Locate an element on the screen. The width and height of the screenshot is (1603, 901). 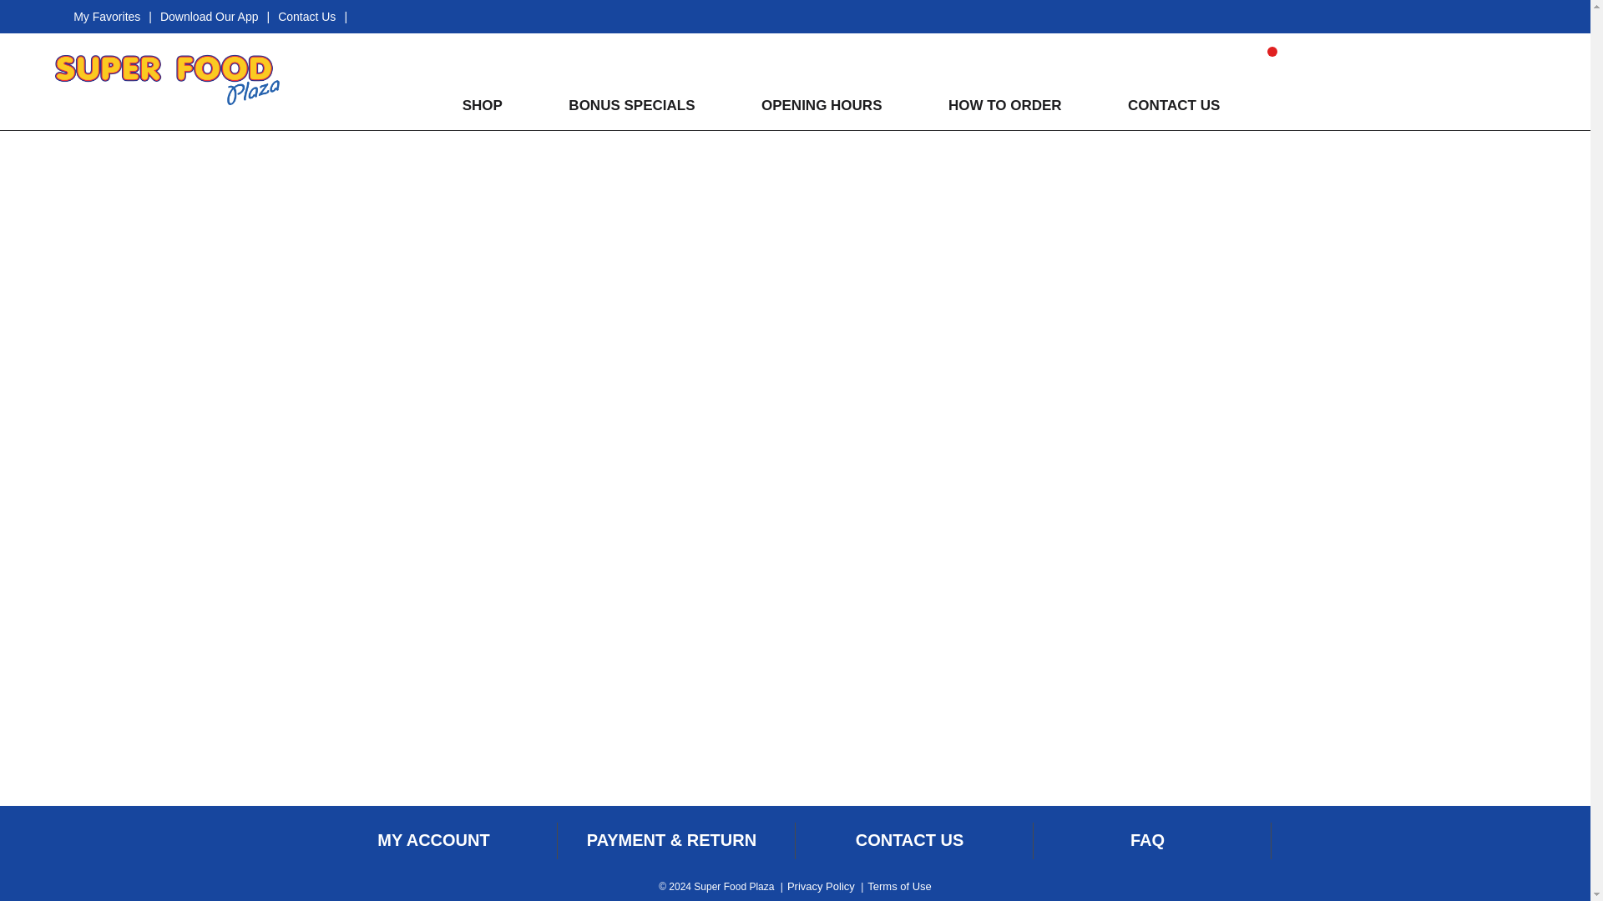
Download Our App is located at coordinates (209, 17).